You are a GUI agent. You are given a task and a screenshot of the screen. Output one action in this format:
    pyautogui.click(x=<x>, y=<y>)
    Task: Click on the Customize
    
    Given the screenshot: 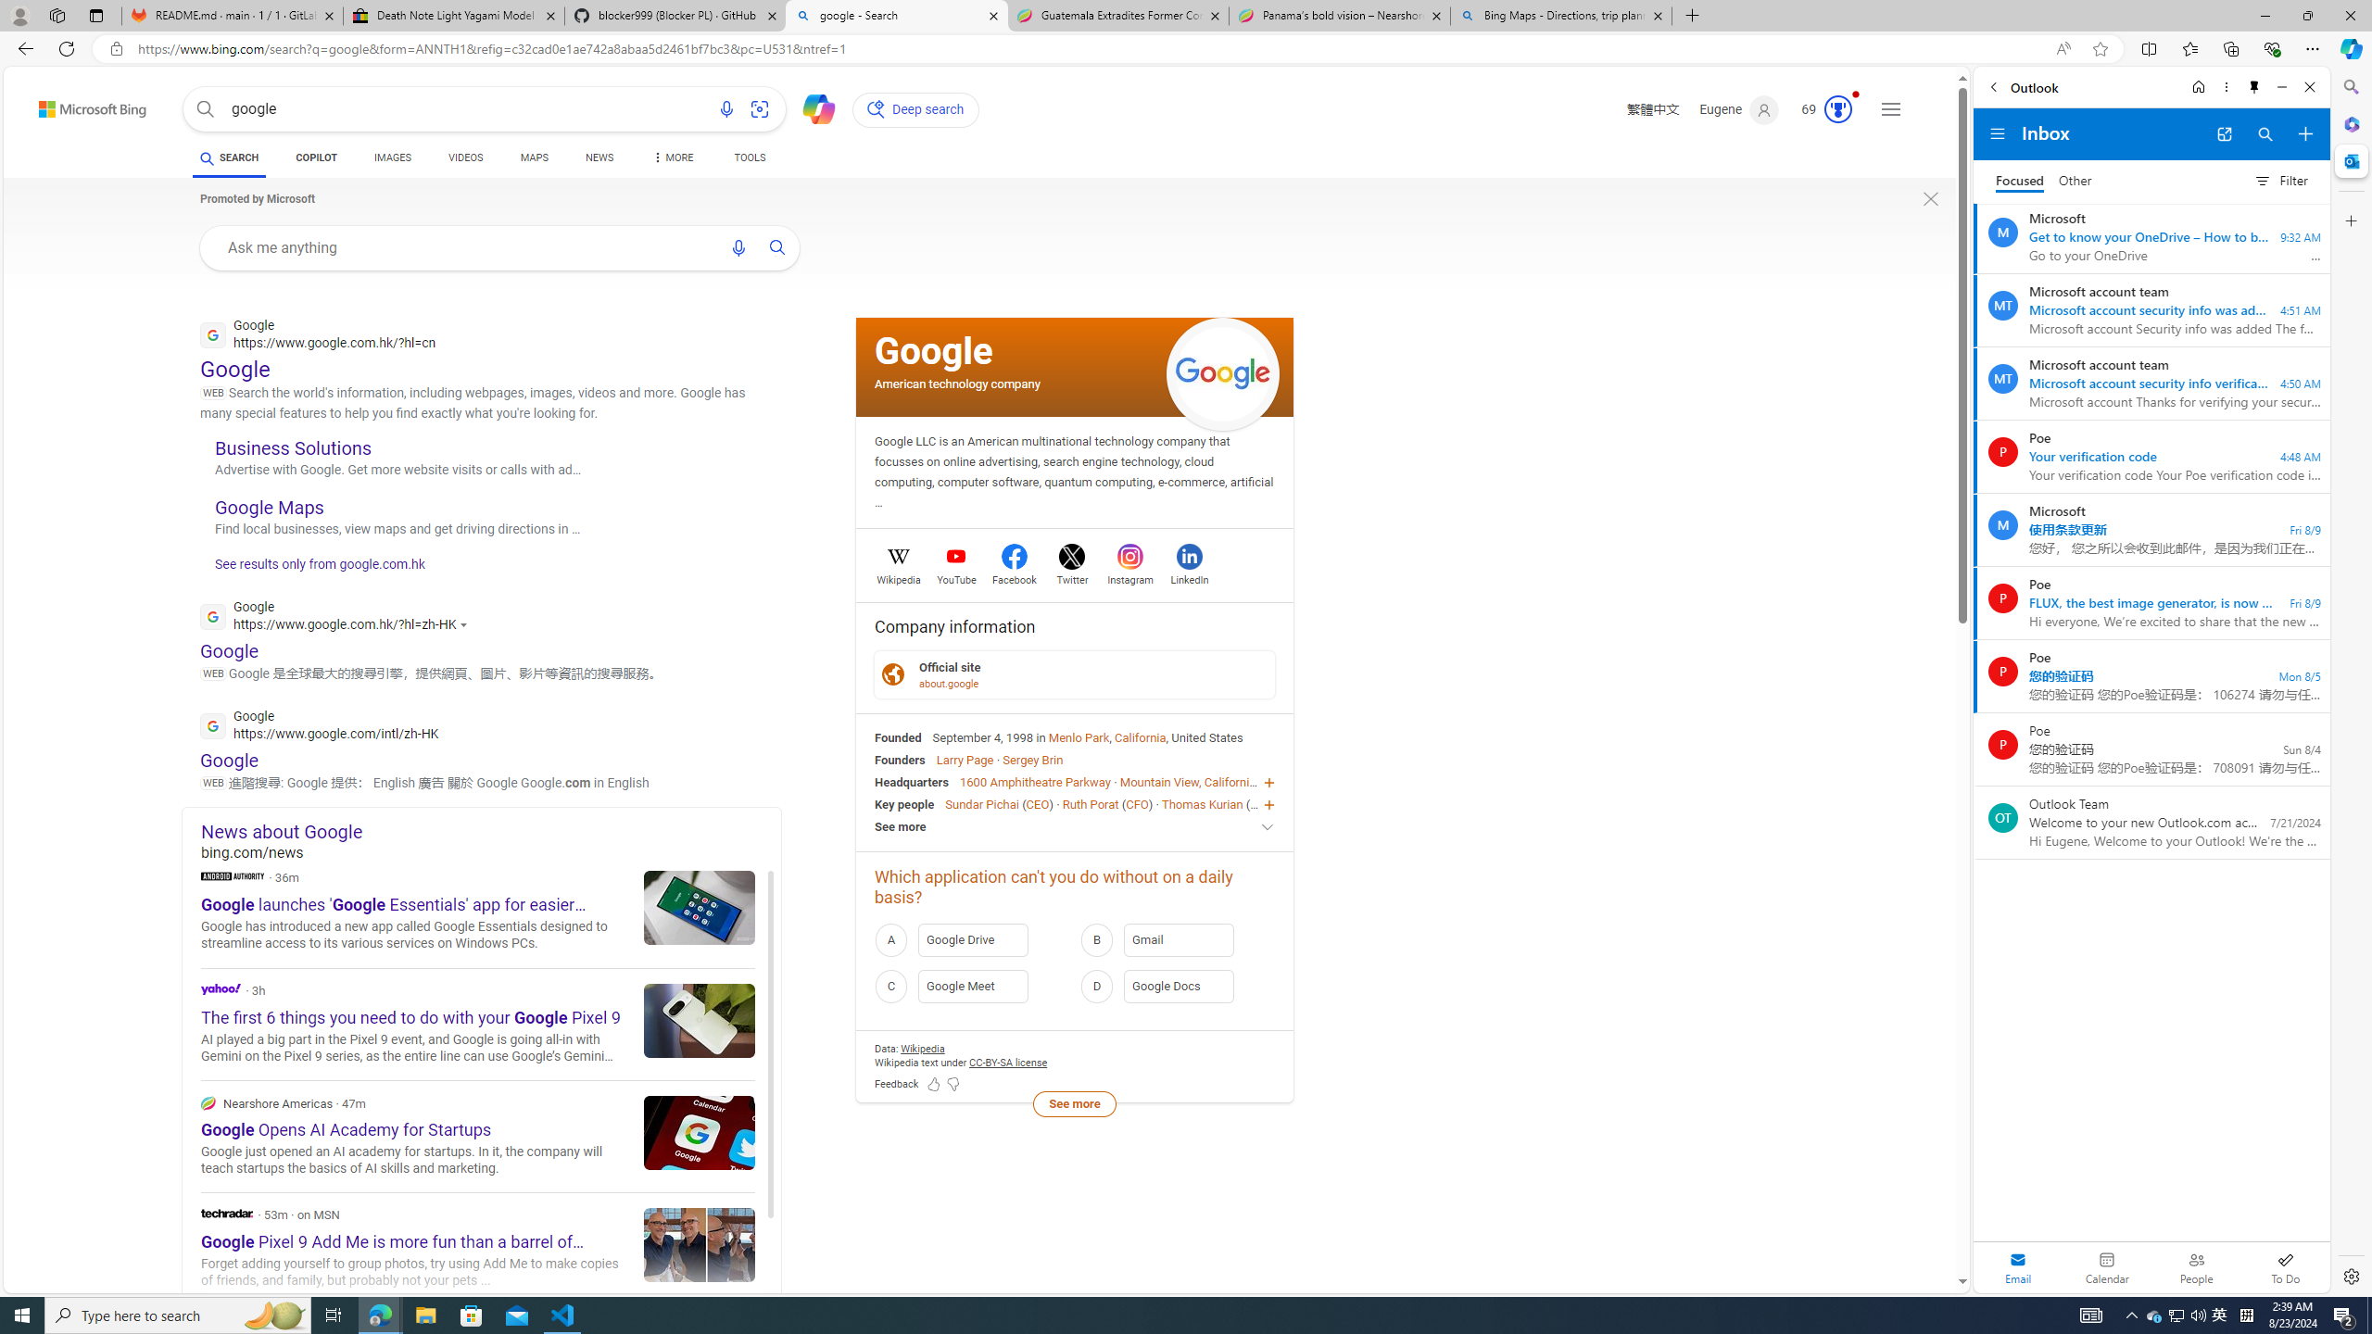 What is the action you would take?
    pyautogui.click(x=2350, y=220)
    